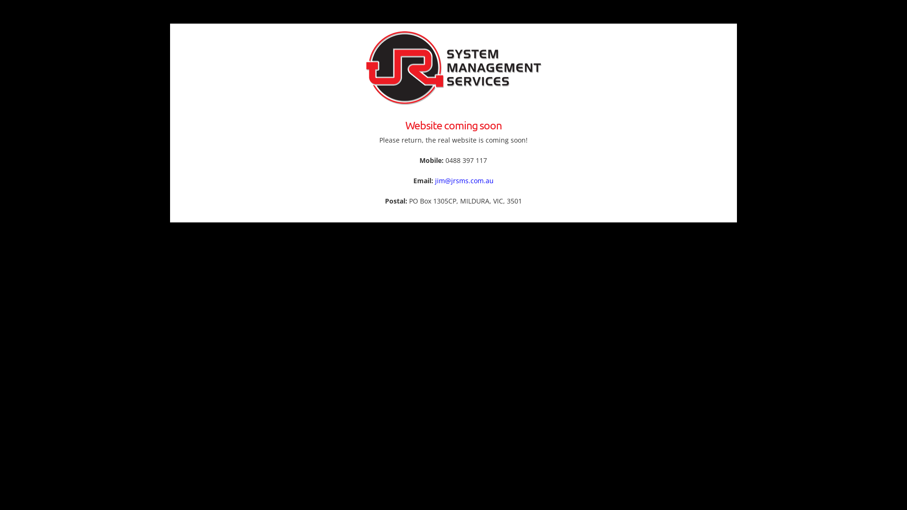 The image size is (907, 510). Describe the element at coordinates (453, 68) in the screenshot. I see `JR System Management Services` at that location.